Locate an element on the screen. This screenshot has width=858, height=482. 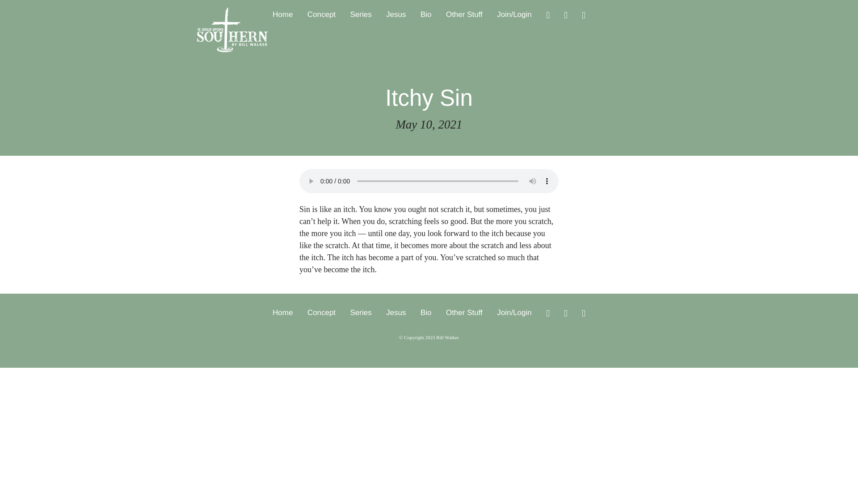
Bio is located at coordinates (425, 312).